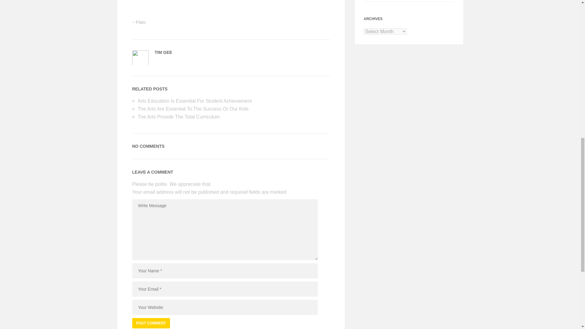  What do you see at coordinates (164, 52) in the screenshot?
I see `TIM GEE` at bounding box center [164, 52].